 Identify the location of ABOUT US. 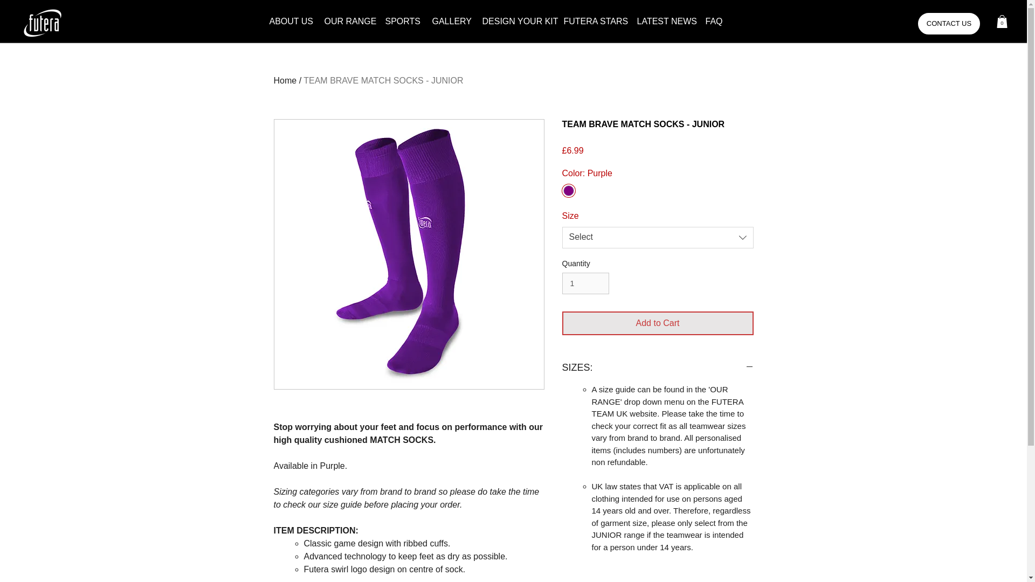
(288, 22).